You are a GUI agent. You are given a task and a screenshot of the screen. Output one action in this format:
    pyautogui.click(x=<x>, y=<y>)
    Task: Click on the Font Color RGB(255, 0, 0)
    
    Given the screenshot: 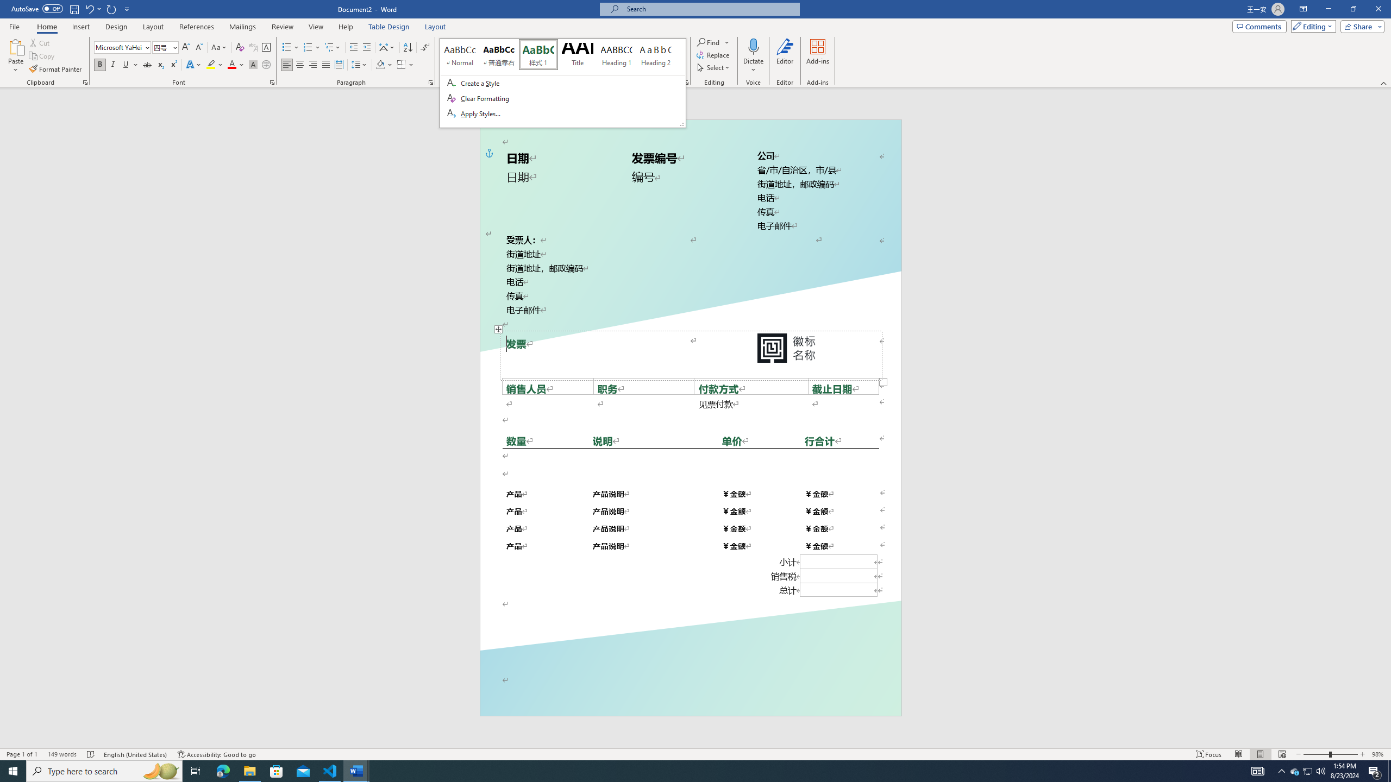 What is the action you would take?
    pyautogui.click(x=231, y=65)
    